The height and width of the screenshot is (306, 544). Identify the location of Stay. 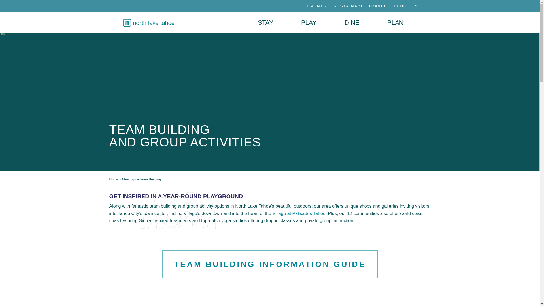
(265, 23).